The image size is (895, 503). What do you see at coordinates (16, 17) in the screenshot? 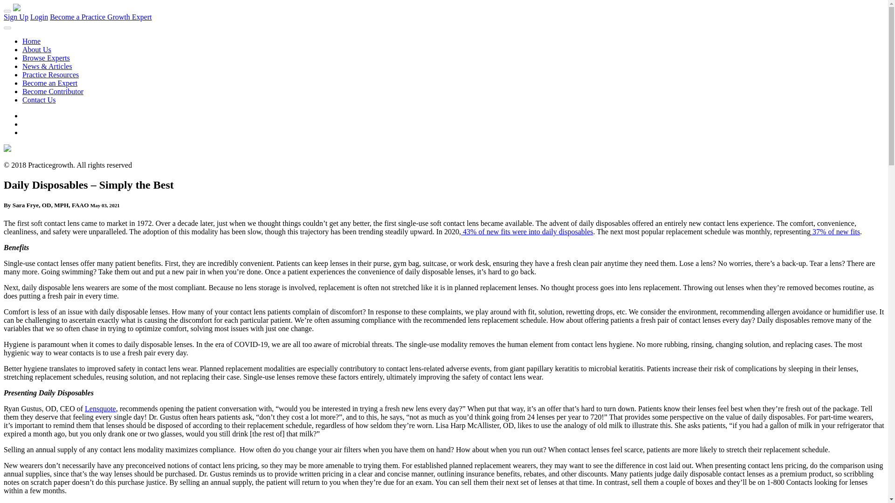
I see `Sign Up` at bounding box center [16, 17].